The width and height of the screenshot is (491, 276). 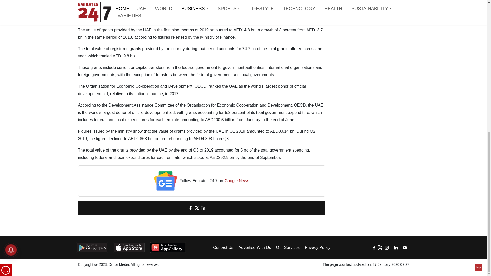 I want to click on Google News., so click(x=237, y=181).